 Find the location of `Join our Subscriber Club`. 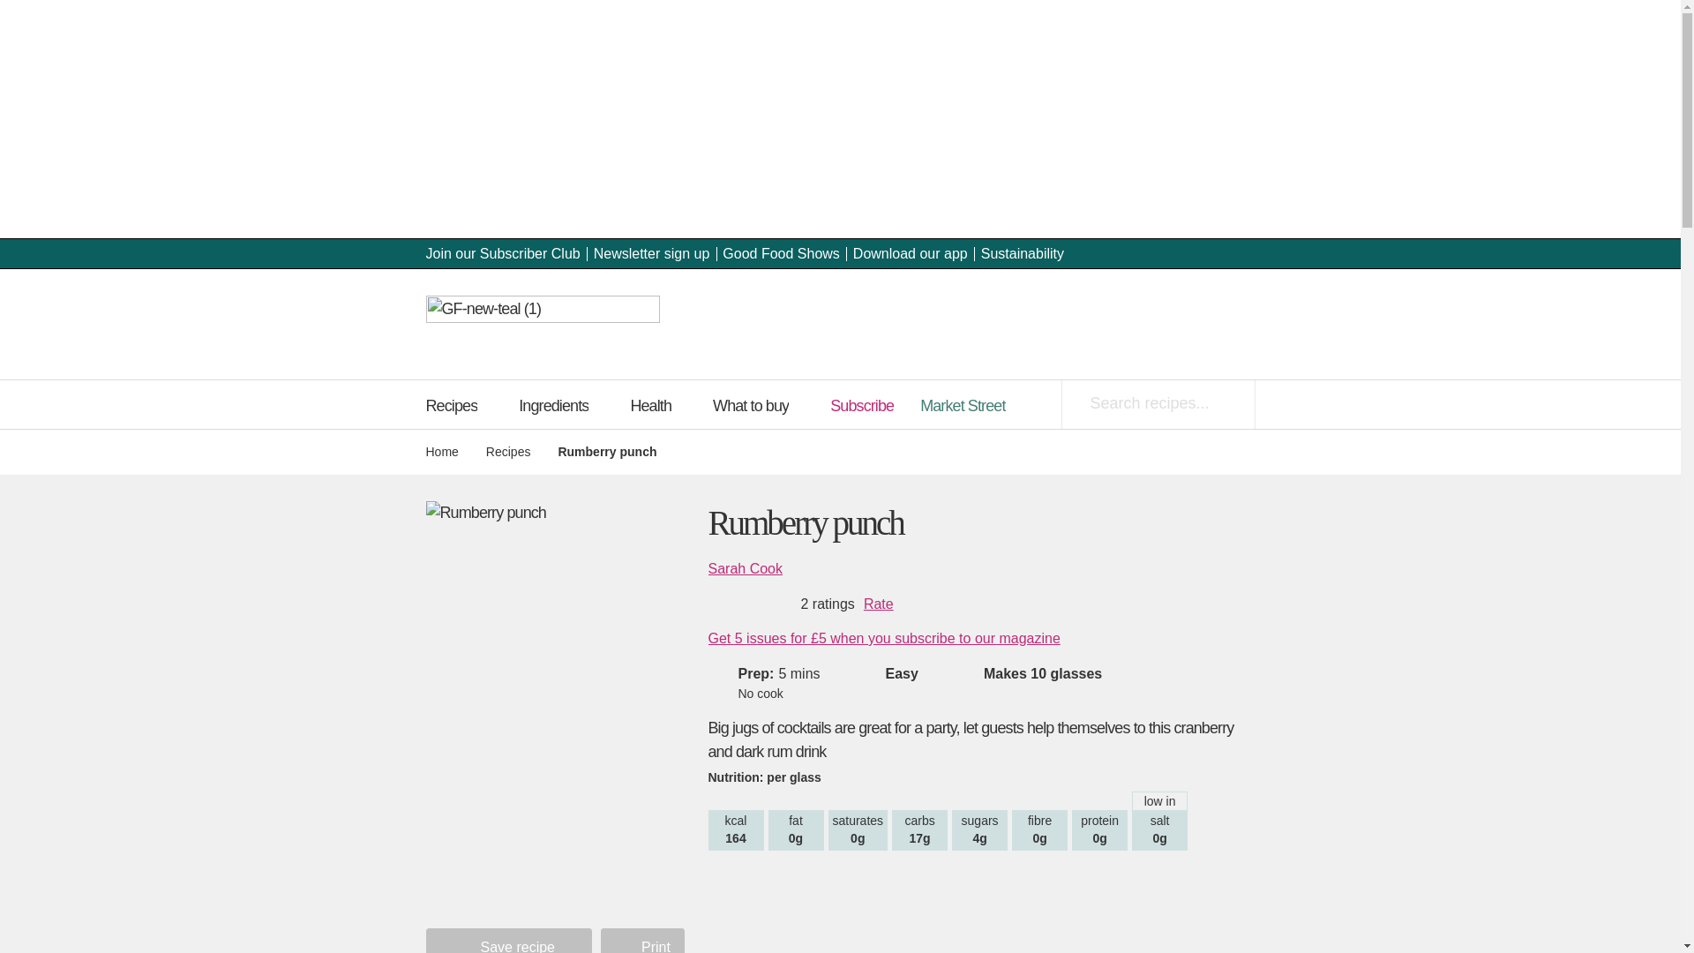

Join our Subscriber Club is located at coordinates (501, 252).